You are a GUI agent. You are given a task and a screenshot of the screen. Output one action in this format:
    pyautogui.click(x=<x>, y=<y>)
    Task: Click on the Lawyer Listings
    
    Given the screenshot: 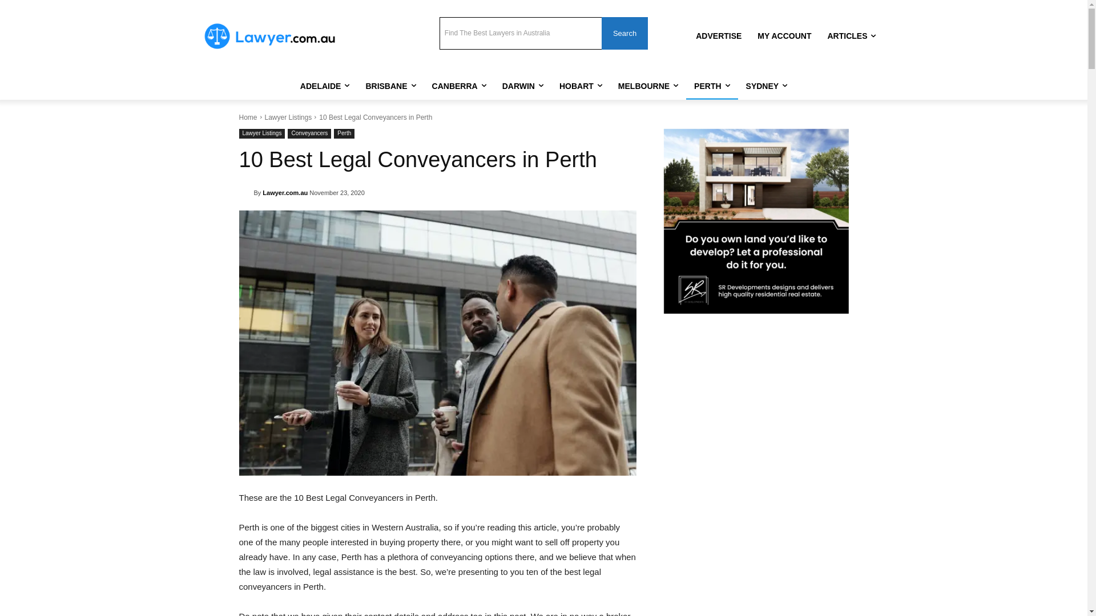 What is the action you would take?
    pyautogui.click(x=261, y=133)
    